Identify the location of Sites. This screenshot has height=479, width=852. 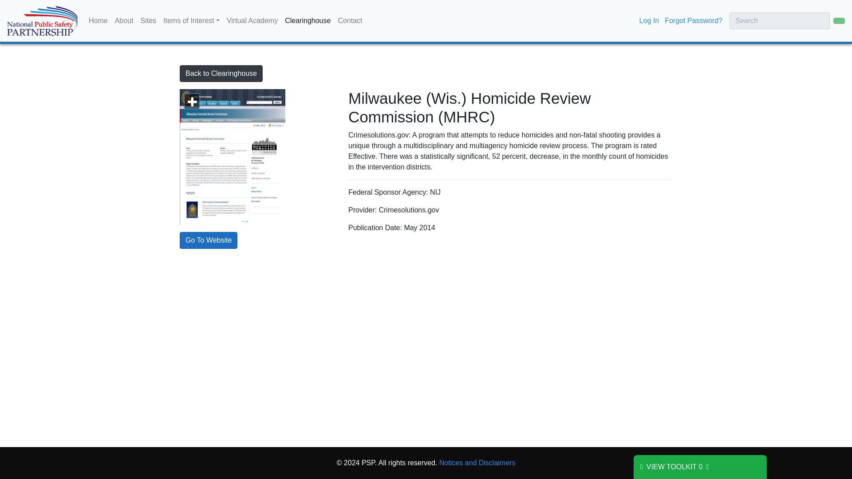
(148, 20).